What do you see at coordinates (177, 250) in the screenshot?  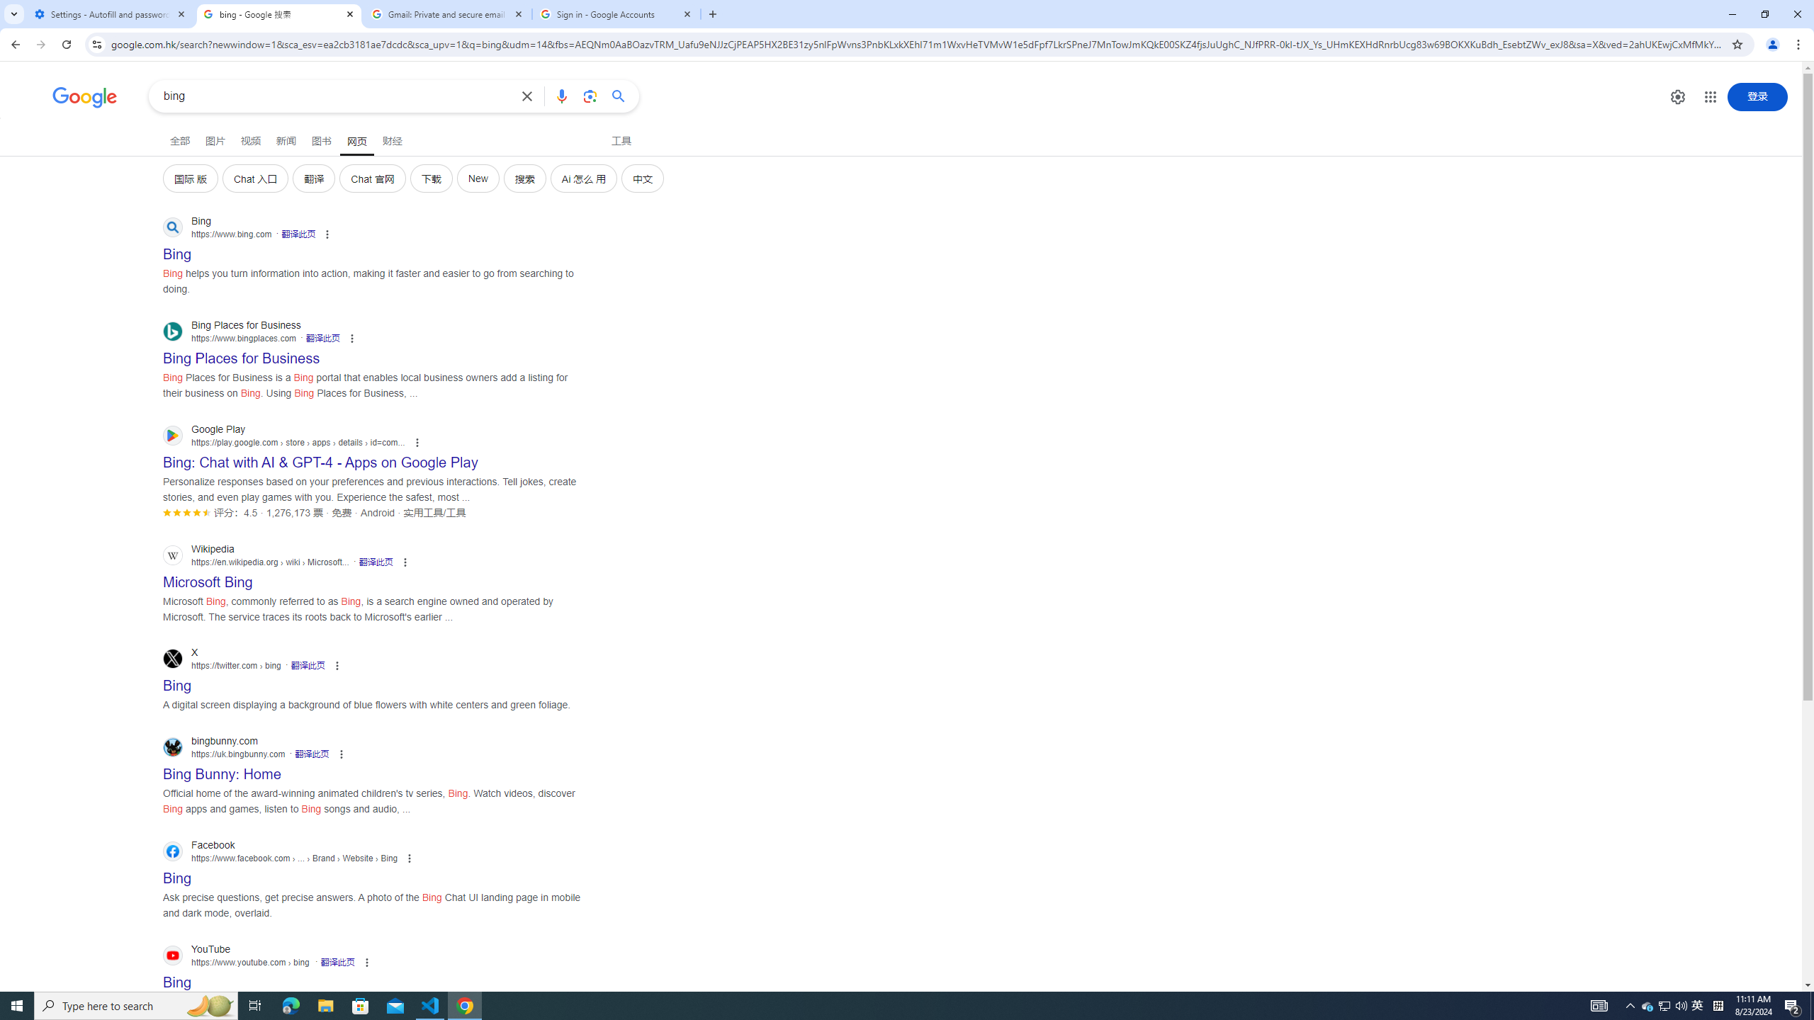 I see ` Bing Bing https://www.bing.com` at bounding box center [177, 250].